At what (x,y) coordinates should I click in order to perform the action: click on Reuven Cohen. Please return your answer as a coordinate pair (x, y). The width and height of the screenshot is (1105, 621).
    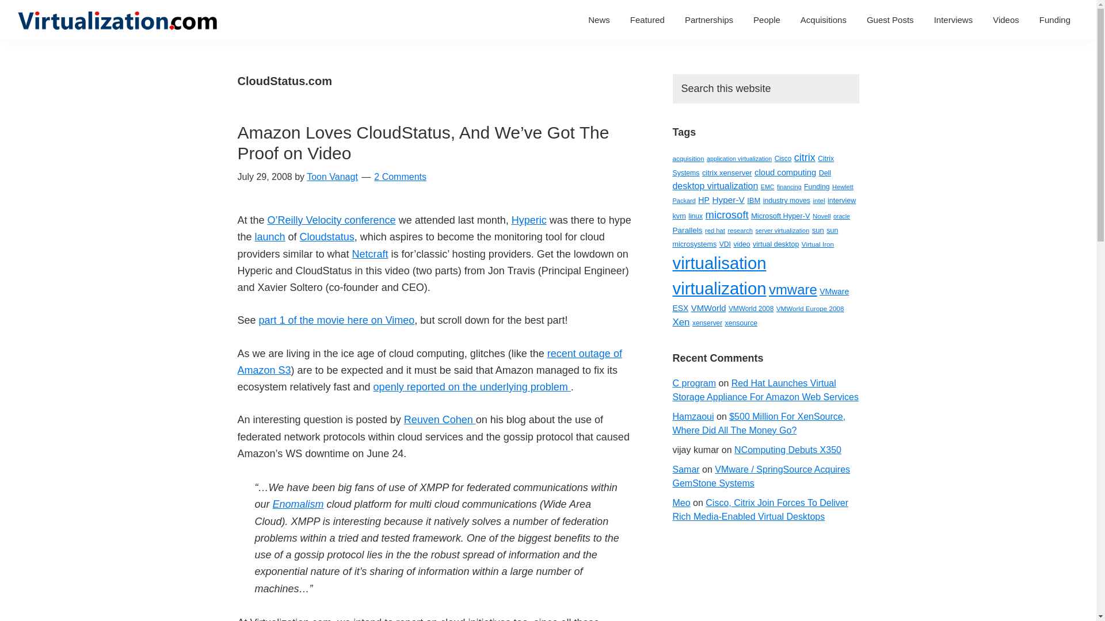
    Looking at the image, I should click on (440, 420).